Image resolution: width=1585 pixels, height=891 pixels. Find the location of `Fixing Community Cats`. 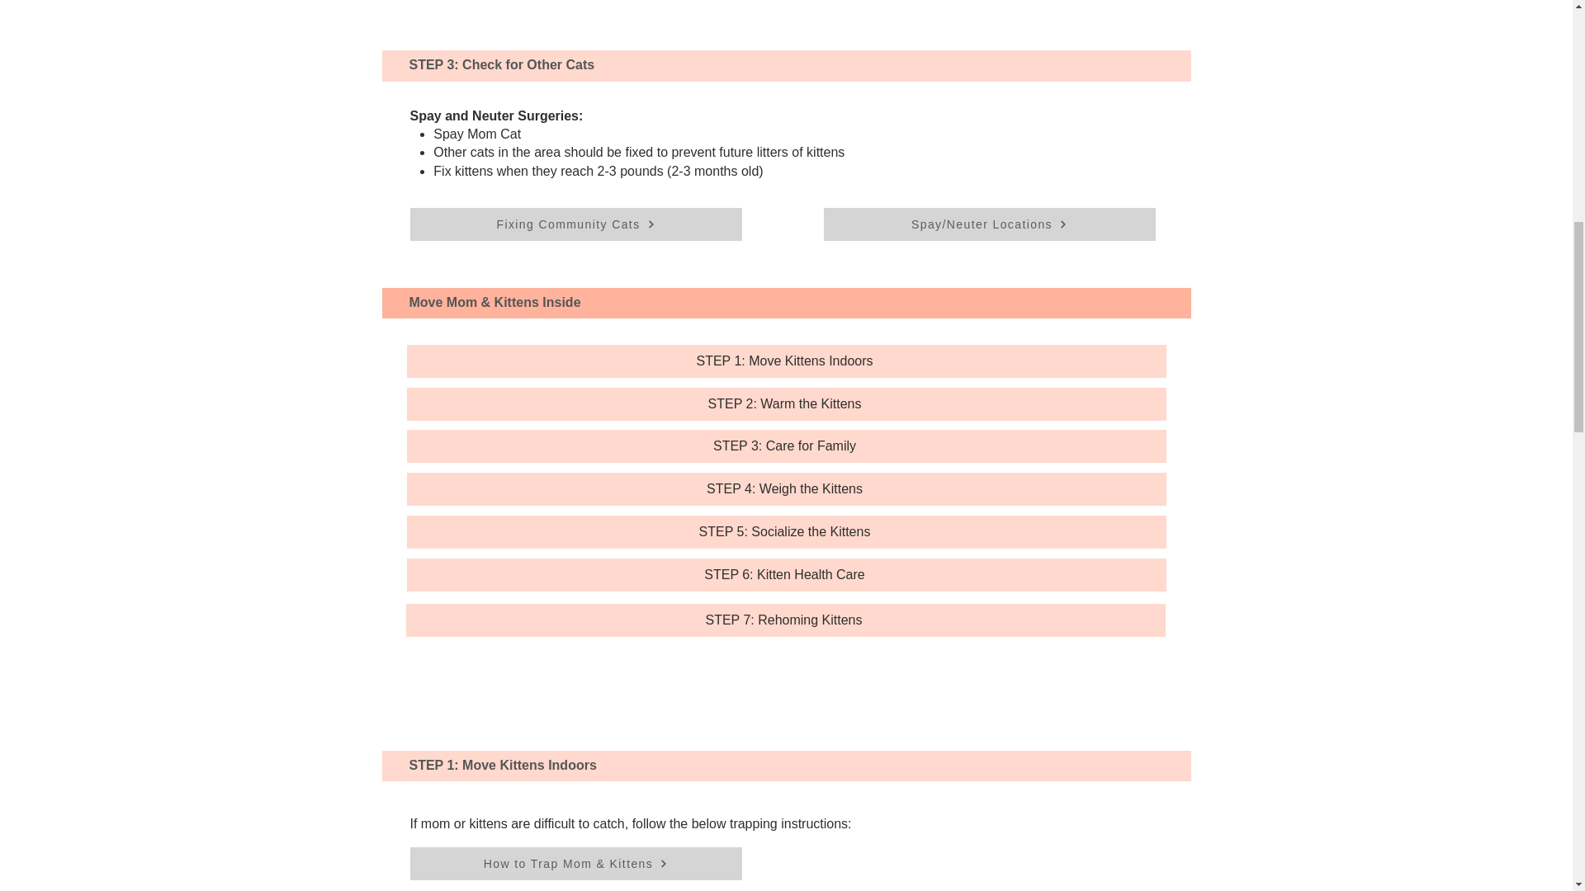

Fixing Community Cats is located at coordinates (575, 224).